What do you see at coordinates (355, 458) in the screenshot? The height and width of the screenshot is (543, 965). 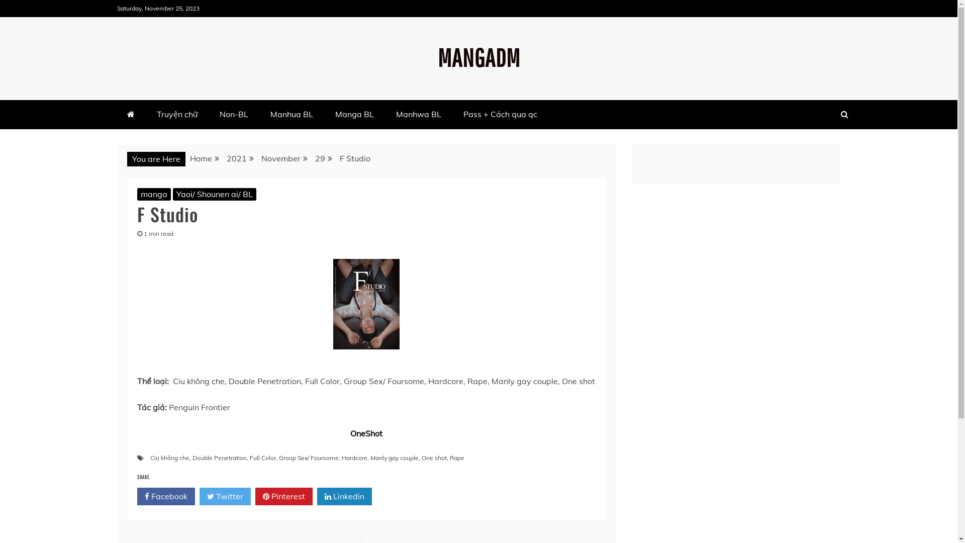 I see `Hardcore` at bounding box center [355, 458].